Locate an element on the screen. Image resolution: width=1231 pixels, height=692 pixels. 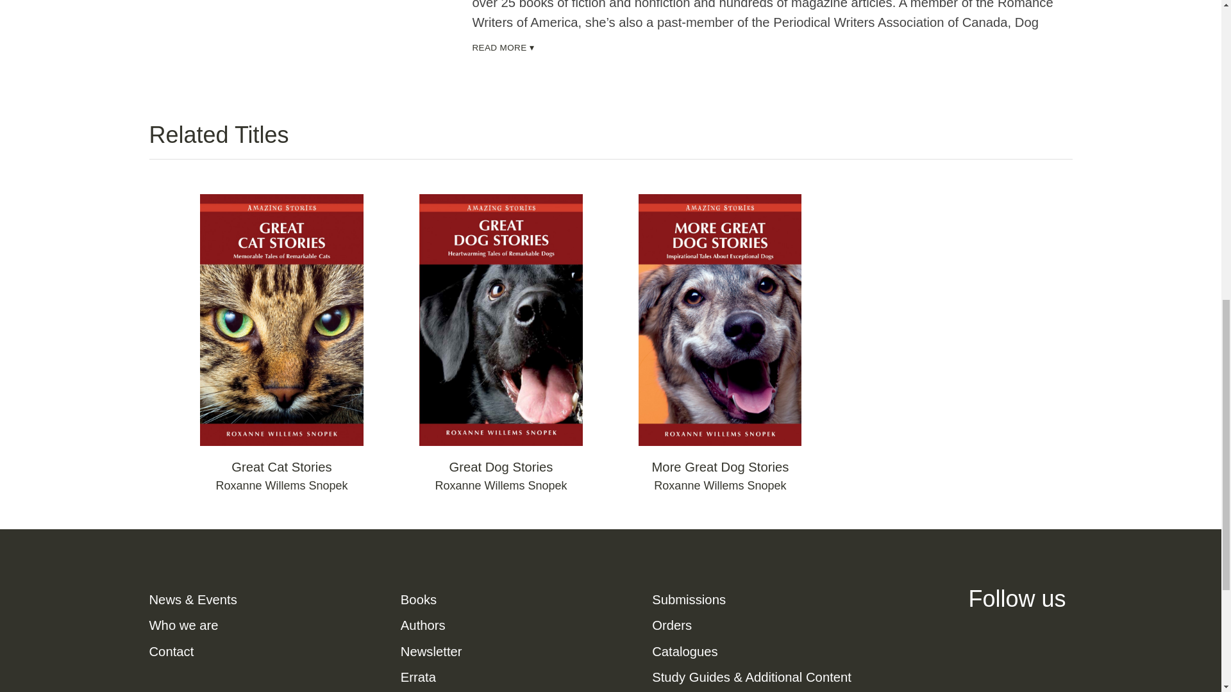
Submissions is located at coordinates (689, 600).